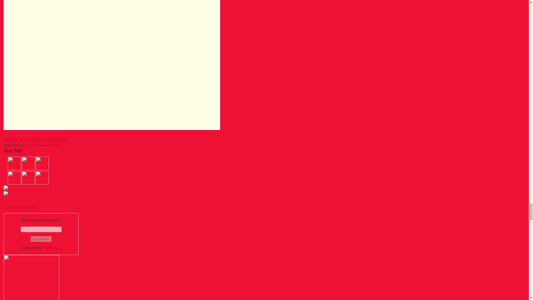 The width and height of the screenshot is (533, 300). I want to click on Newer Post, so click(16, 140).